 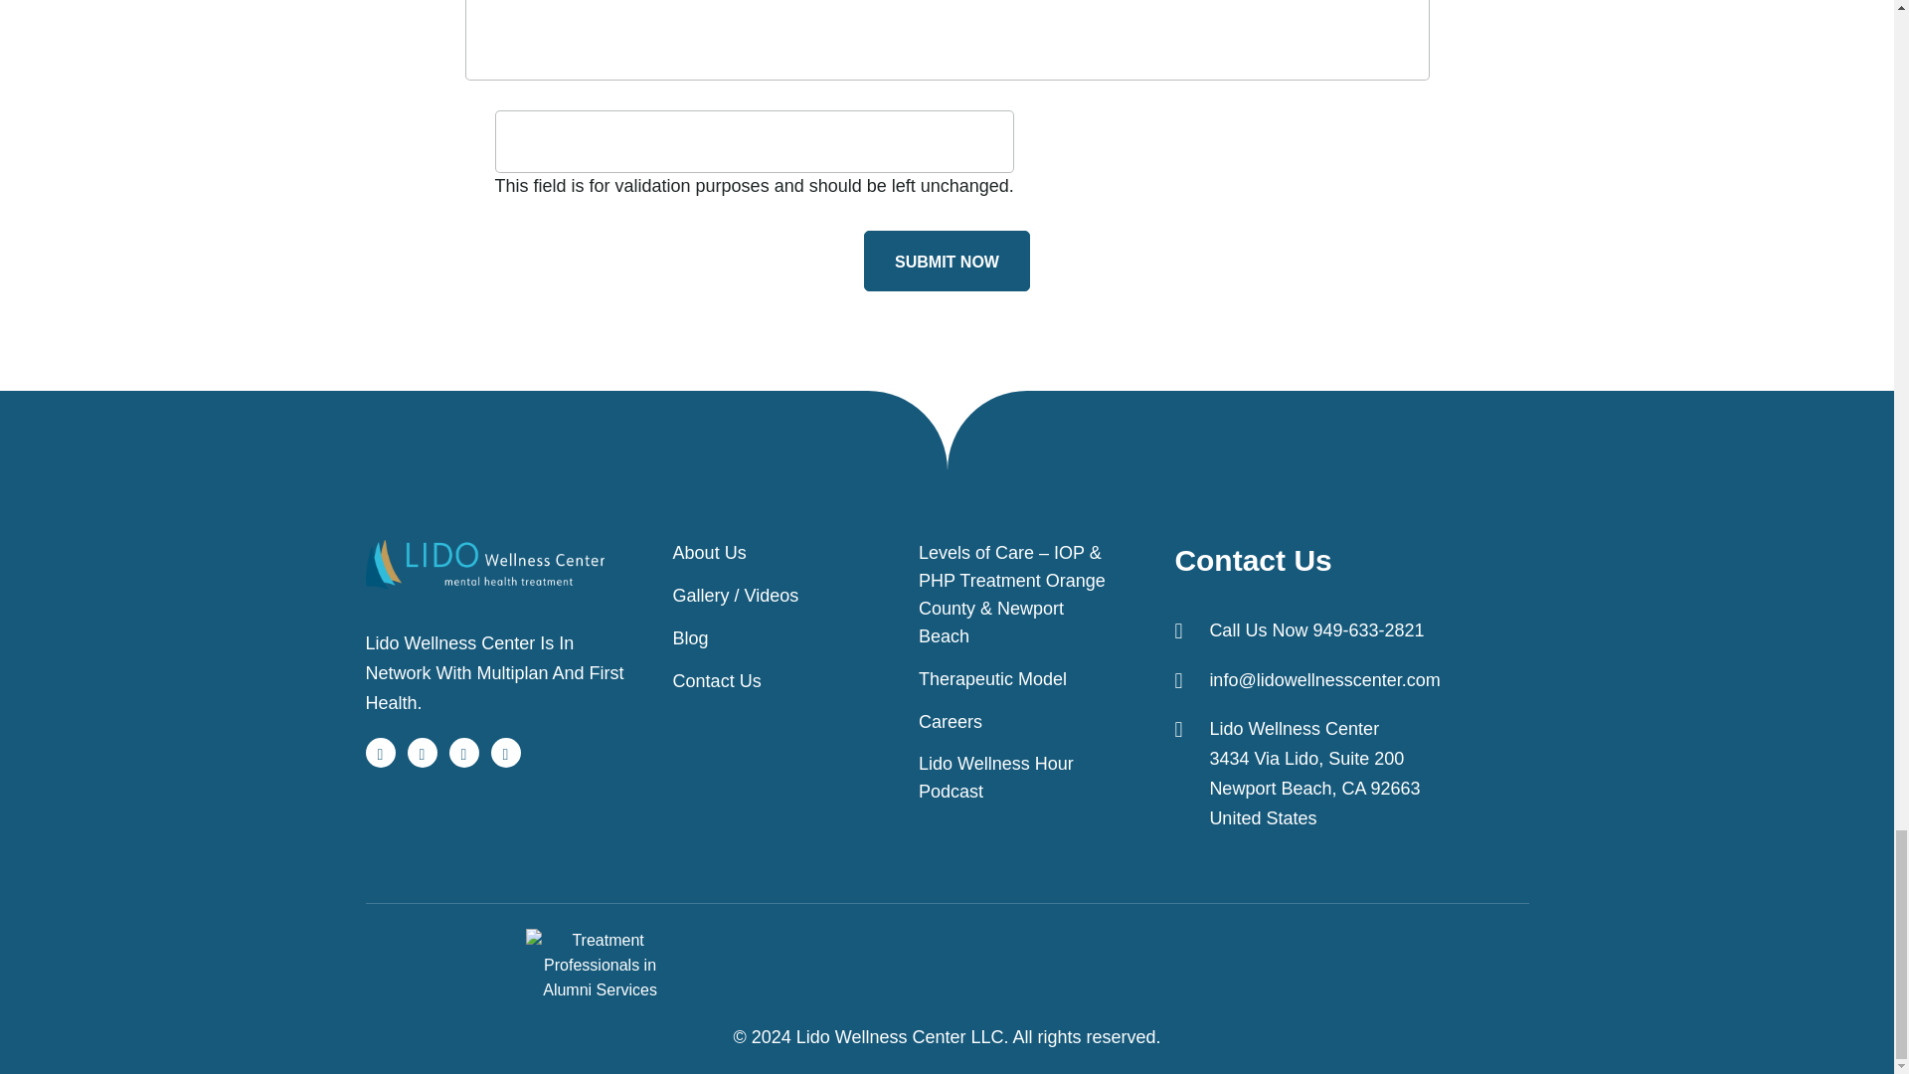 What do you see at coordinates (1323, 680) in the screenshot?
I see `Mail Us` at bounding box center [1323, 680].